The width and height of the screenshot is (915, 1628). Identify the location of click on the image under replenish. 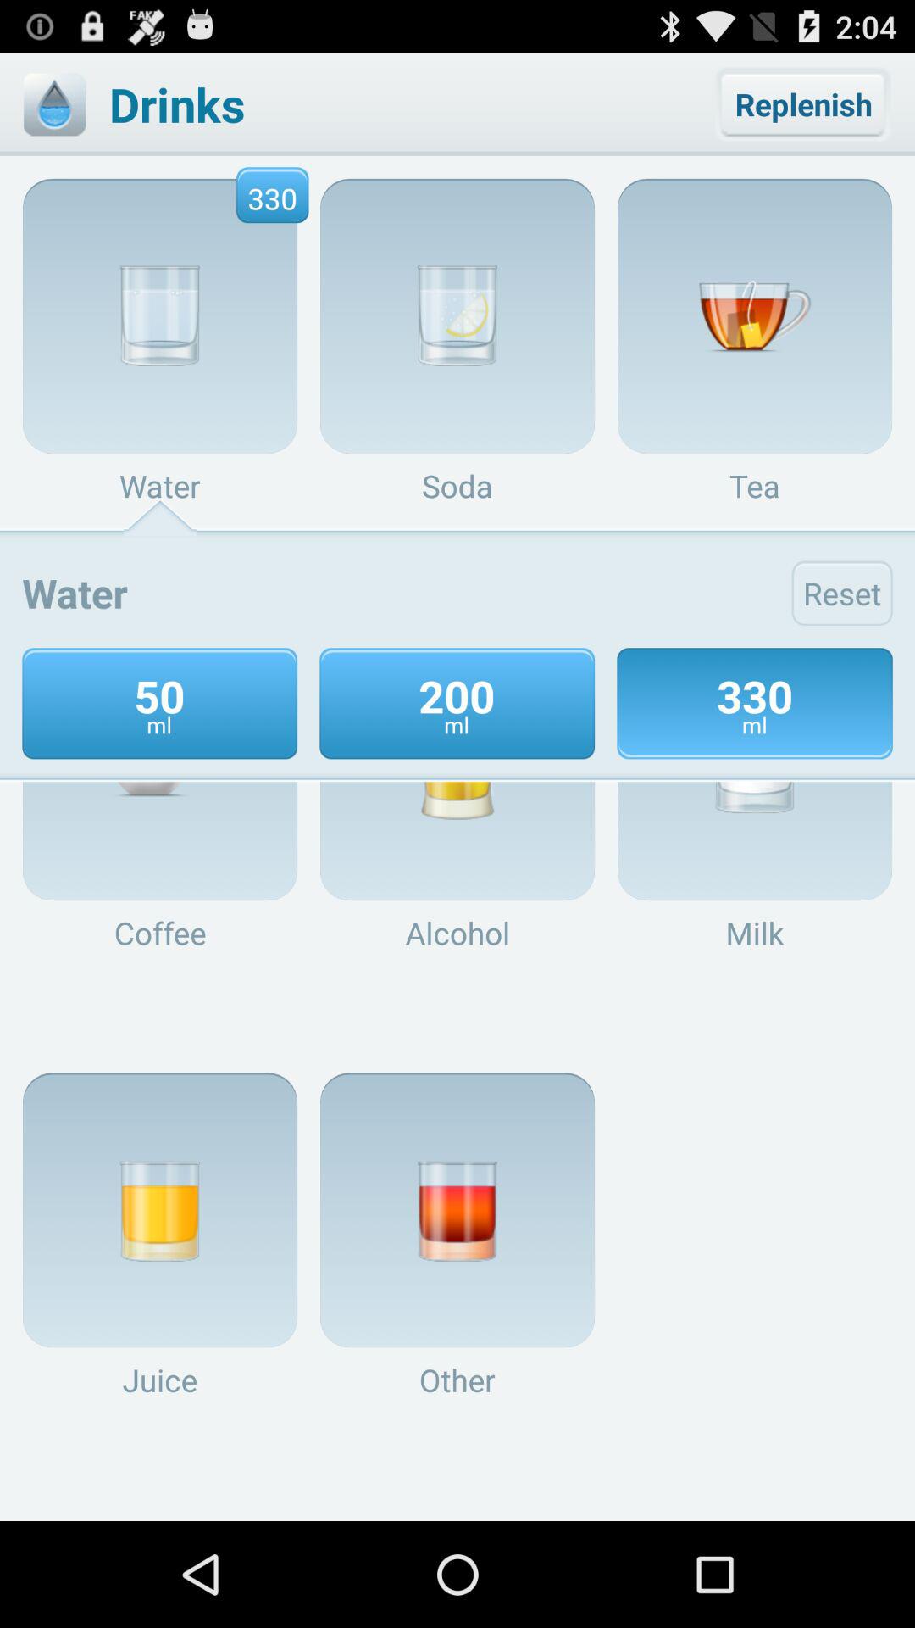
(755, 316).